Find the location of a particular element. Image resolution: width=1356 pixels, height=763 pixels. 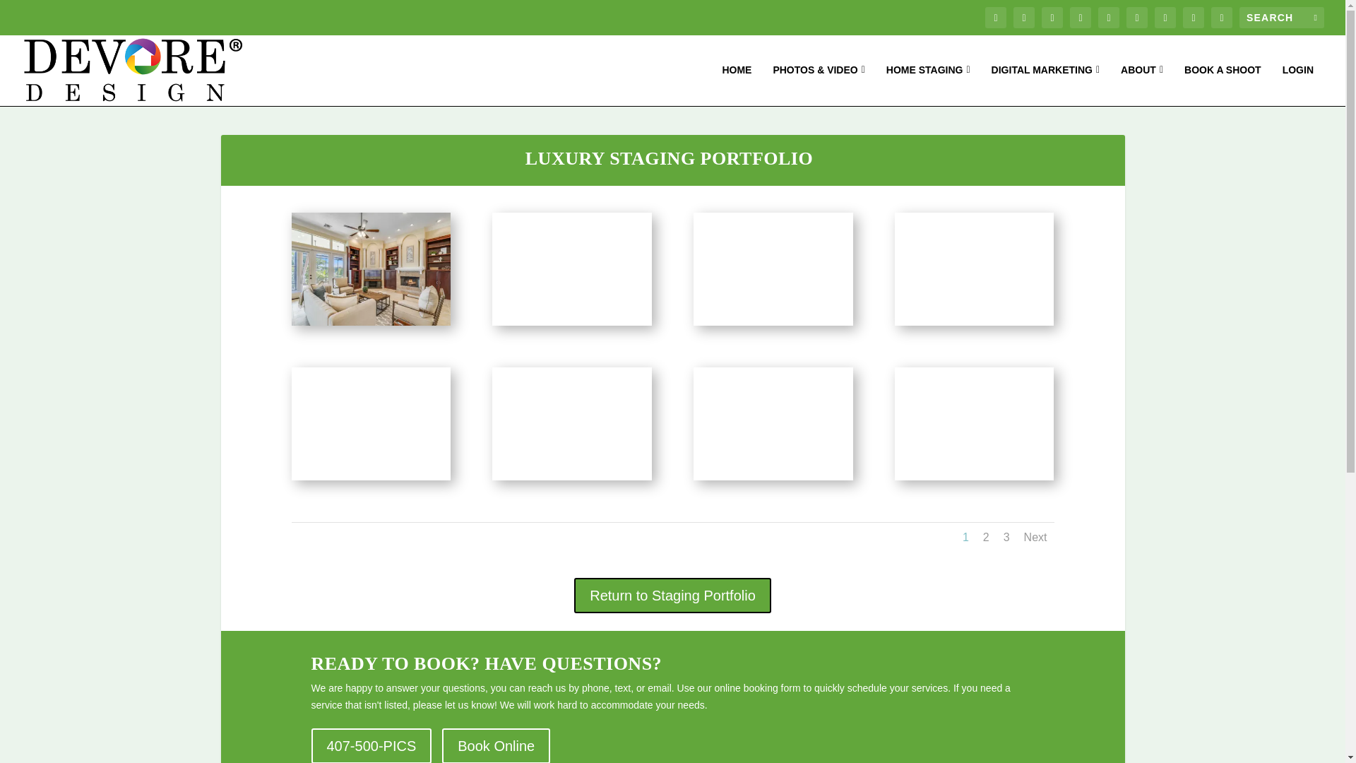

9044 Great Heron Circle, Orlando, FL 32836 is located at coordinates (974, 223).